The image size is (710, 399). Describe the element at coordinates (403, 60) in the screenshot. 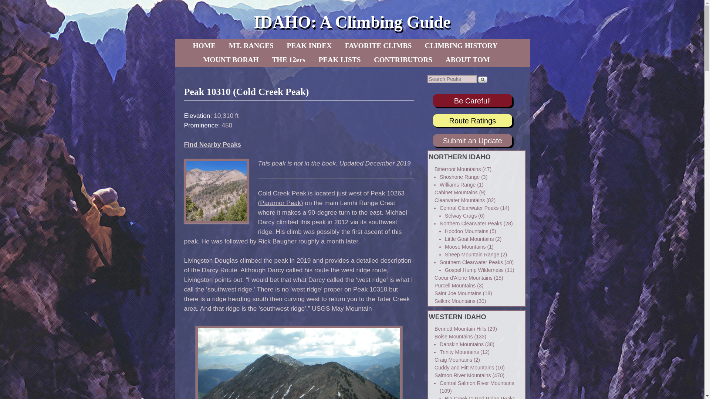

I see `CONTRIBUTORS` at that location.